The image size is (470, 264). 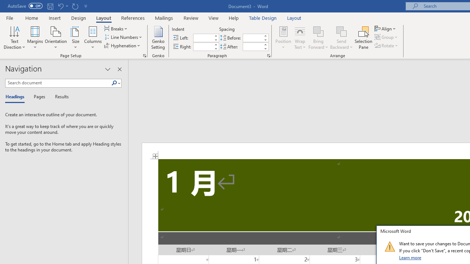 I want to click on Position, so click(x=283, y=37).